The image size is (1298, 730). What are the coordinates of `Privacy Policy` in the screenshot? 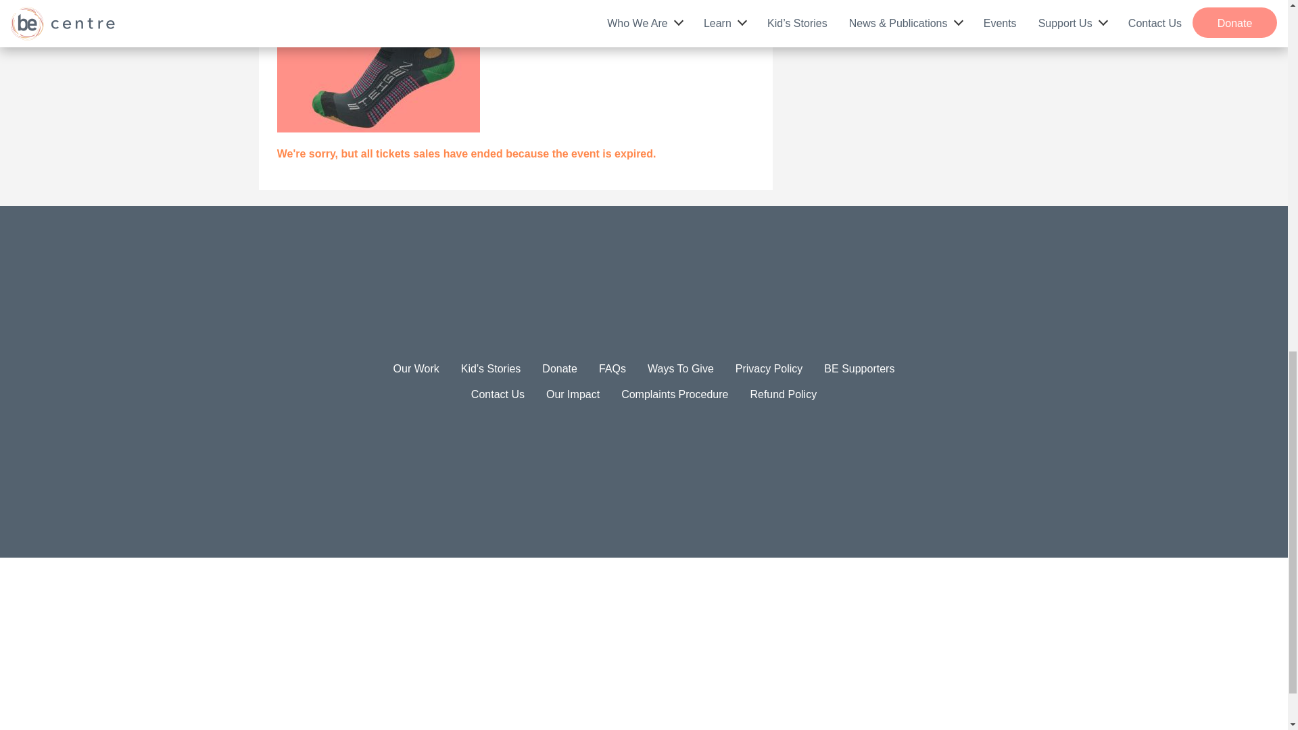 It's located at (769, 368).